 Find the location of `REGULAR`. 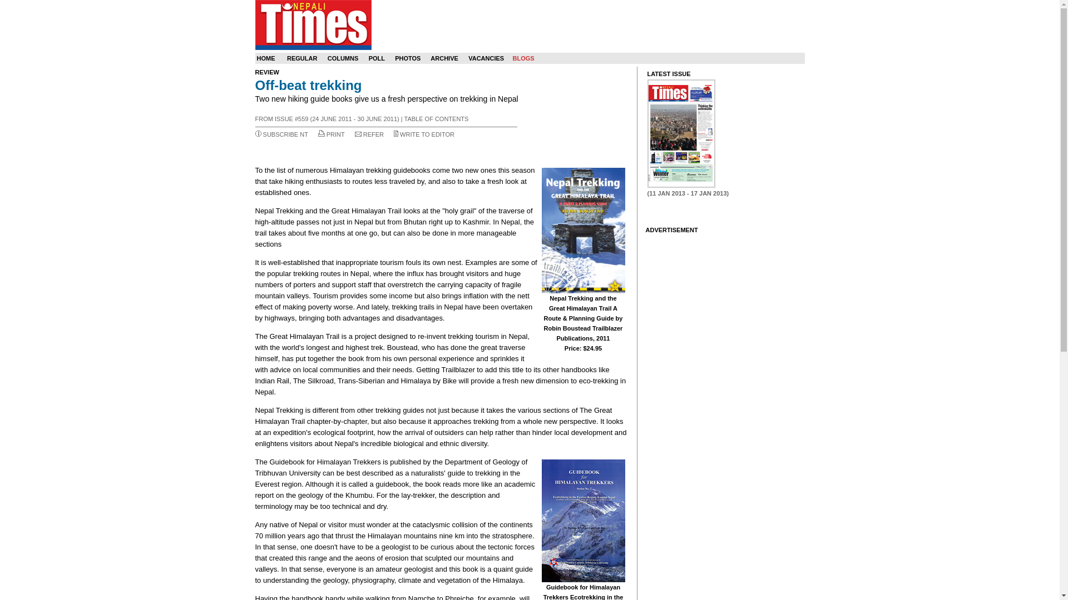

REGULAR is located at coordinates (302, 58).